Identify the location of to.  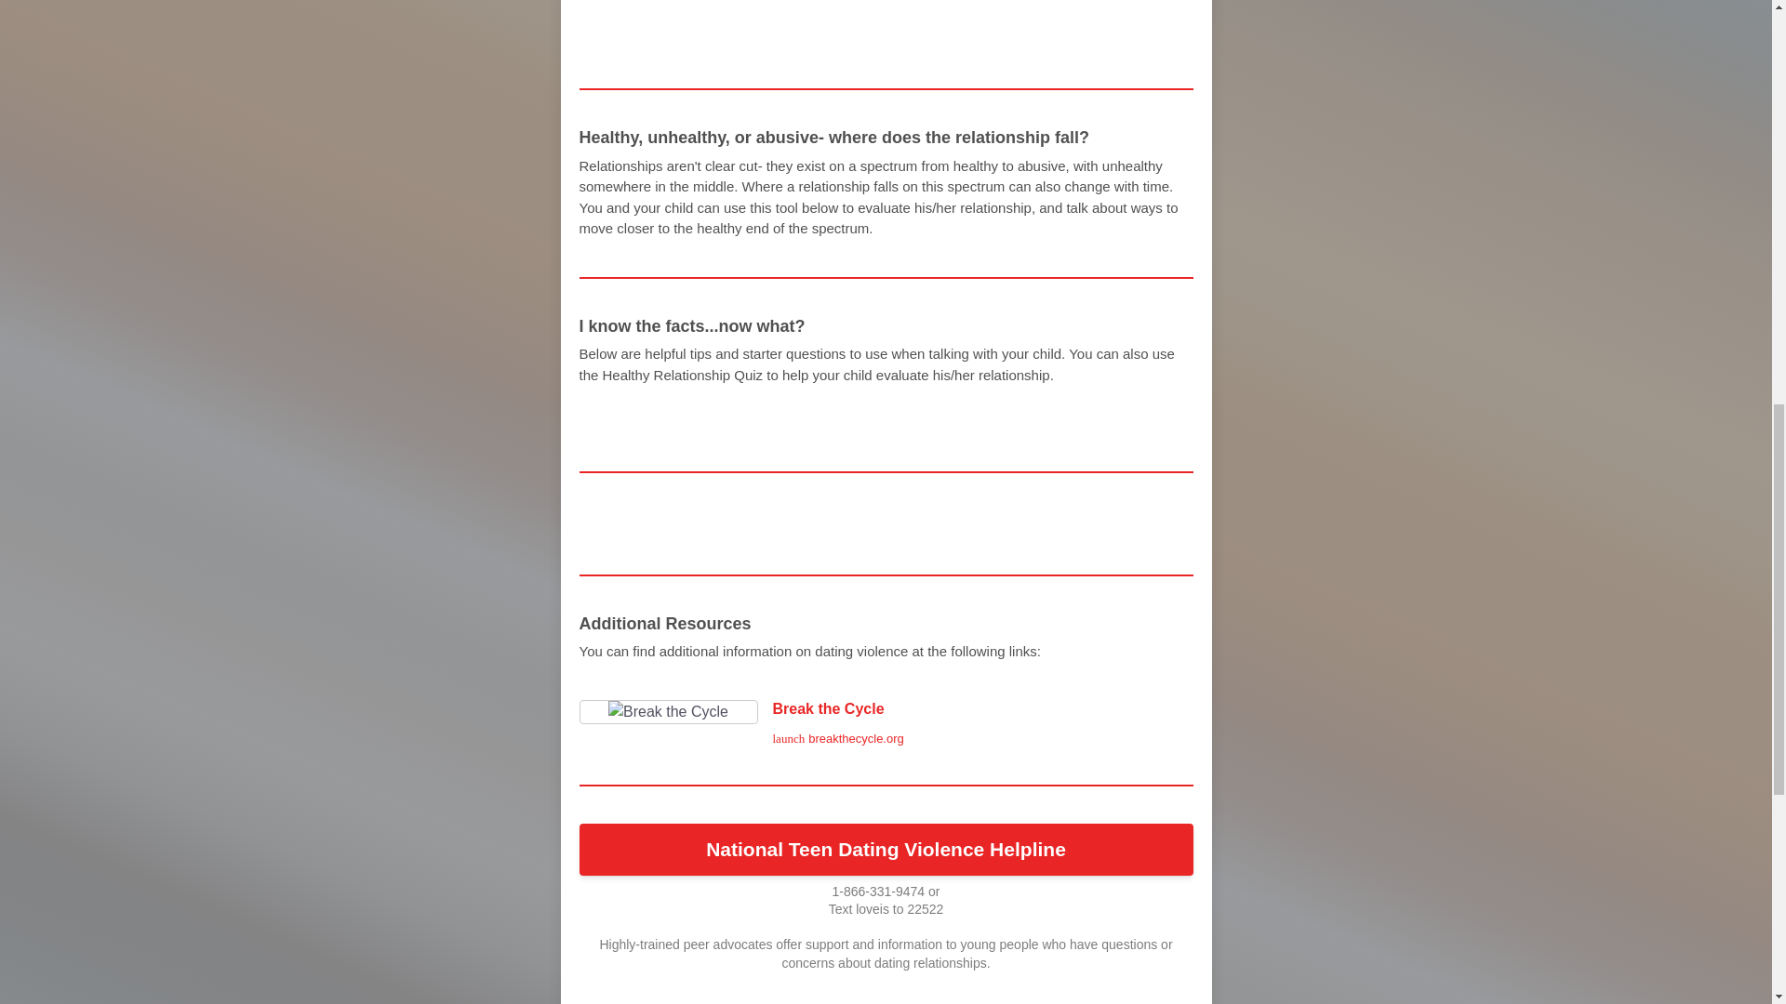
(620, 522).